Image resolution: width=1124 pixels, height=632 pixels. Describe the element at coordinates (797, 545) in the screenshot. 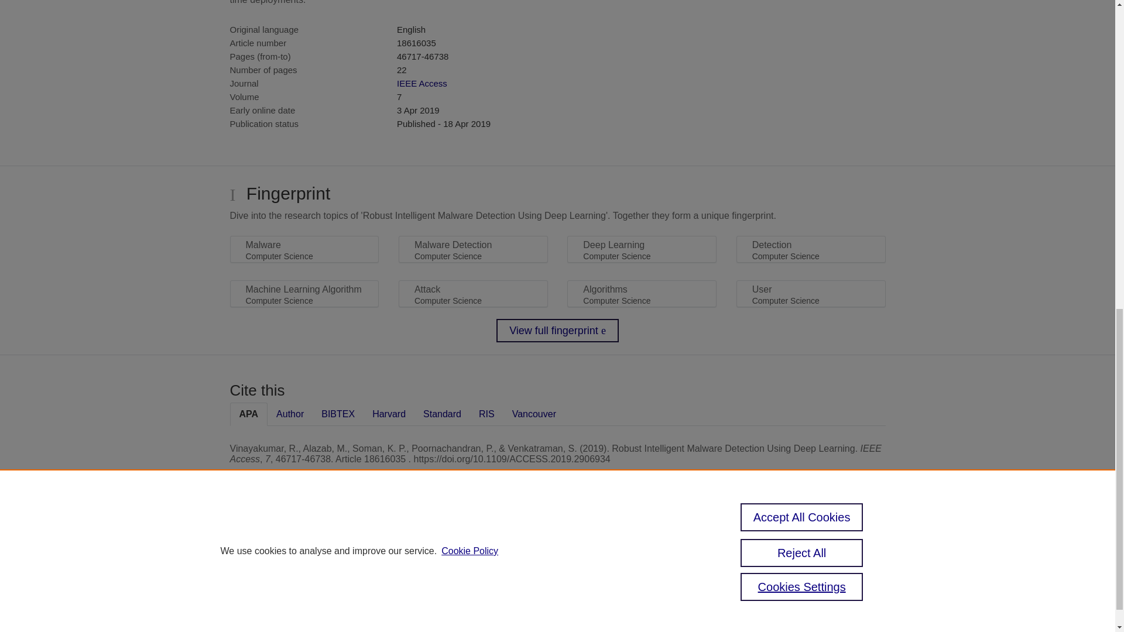

I see `About web accessibility` at that location.